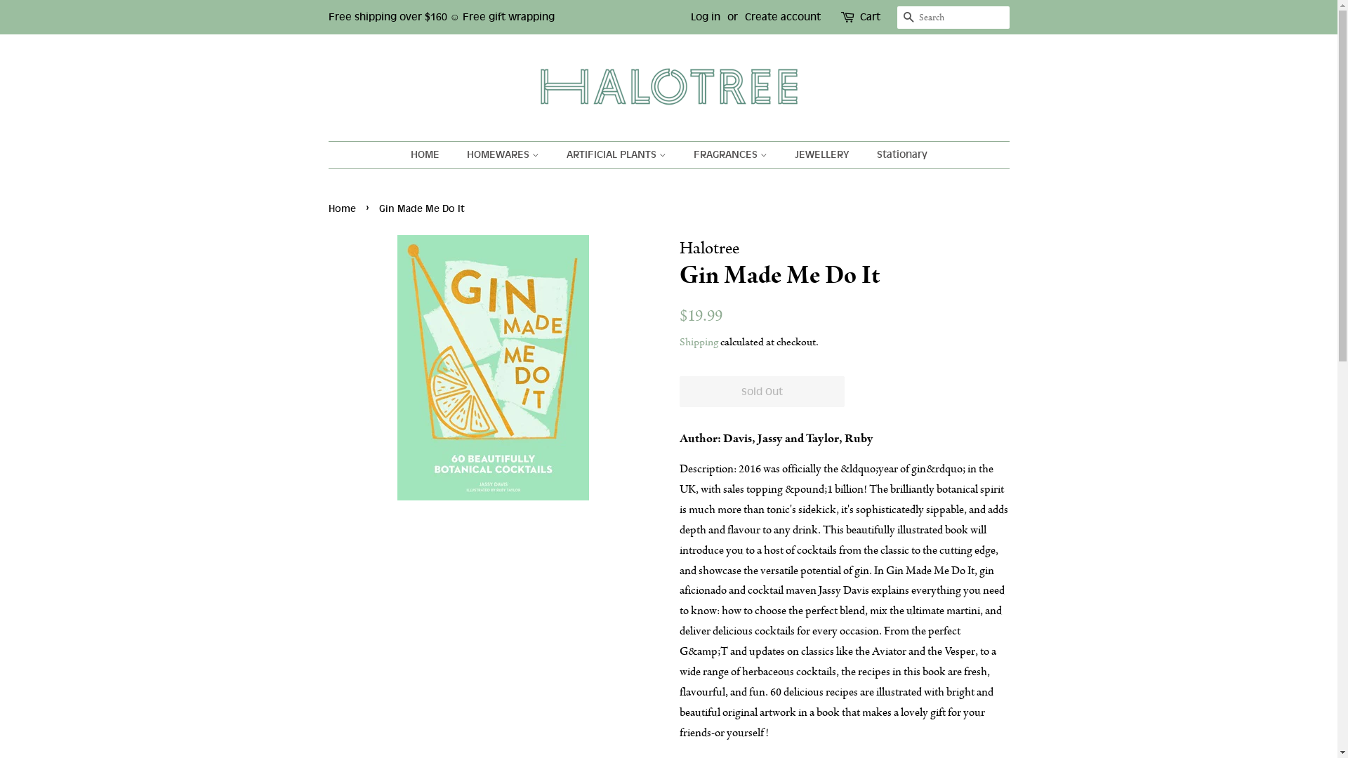 Image resolution: width=1348 pixels, height=758 pixels. What do you see at coordinates (869, 18) in the screenshot?
I see `Cart` at bounding box center [869, 18].